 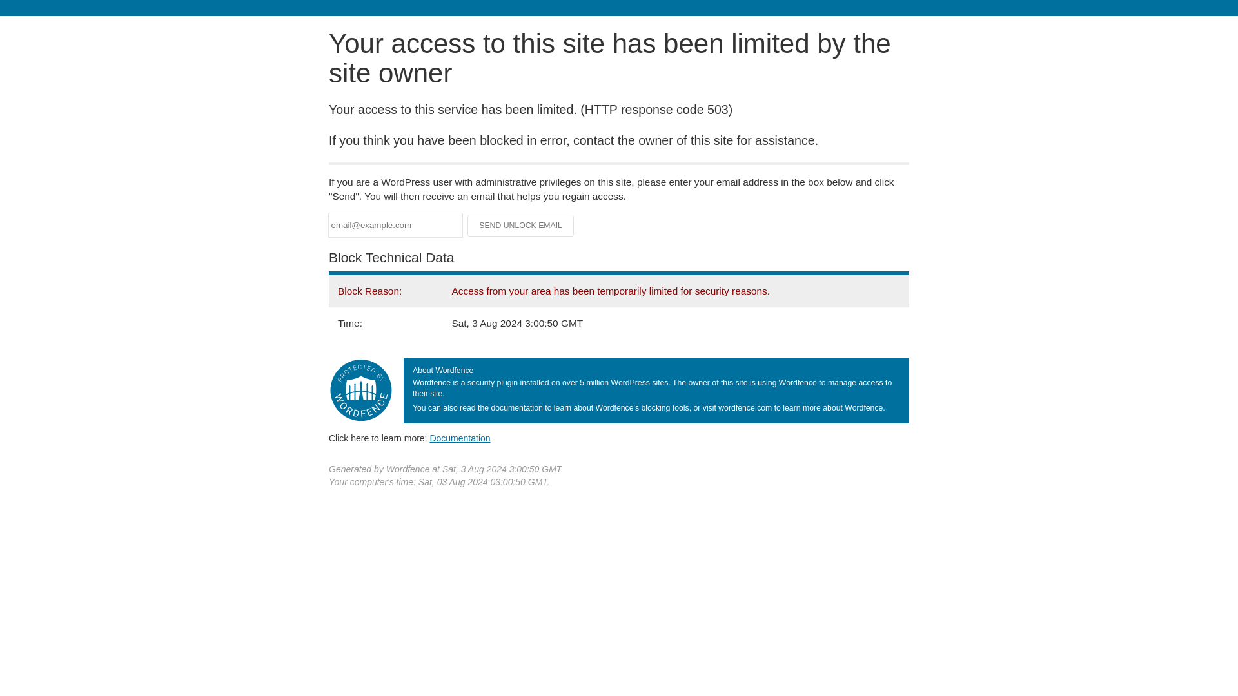 I want to click on Documentation, so click(x=460, y=438).